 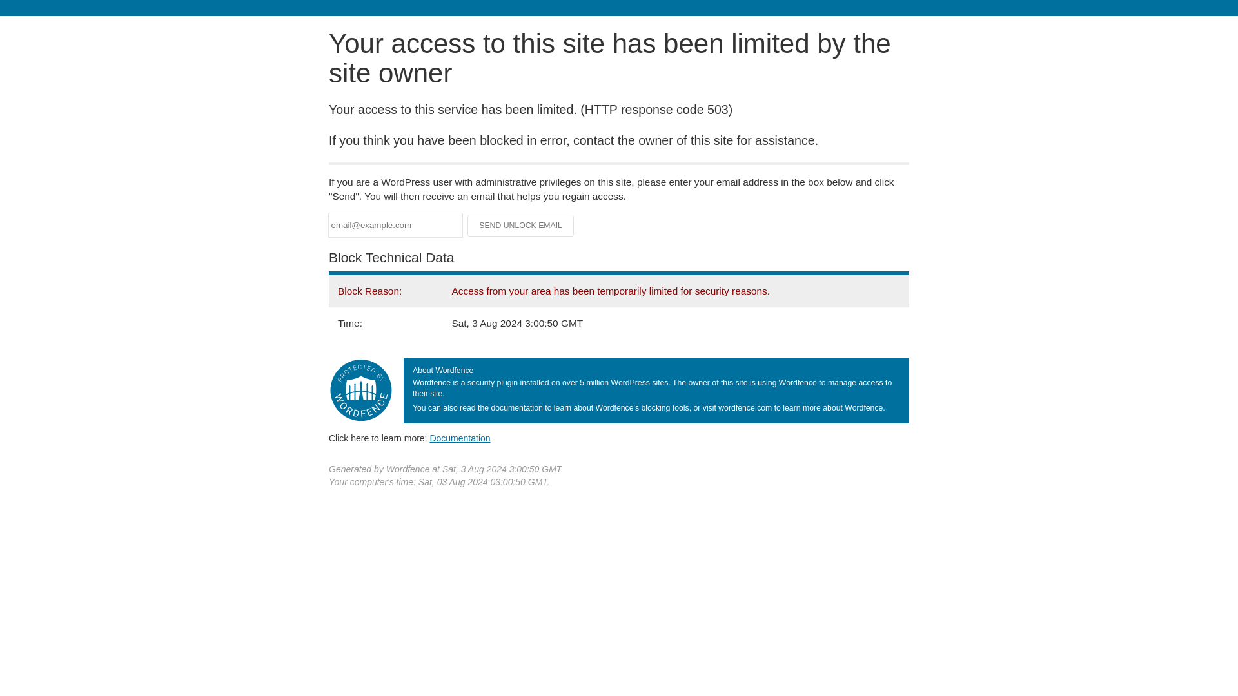 I want to click on Documentation, so click(x=460, y=438).